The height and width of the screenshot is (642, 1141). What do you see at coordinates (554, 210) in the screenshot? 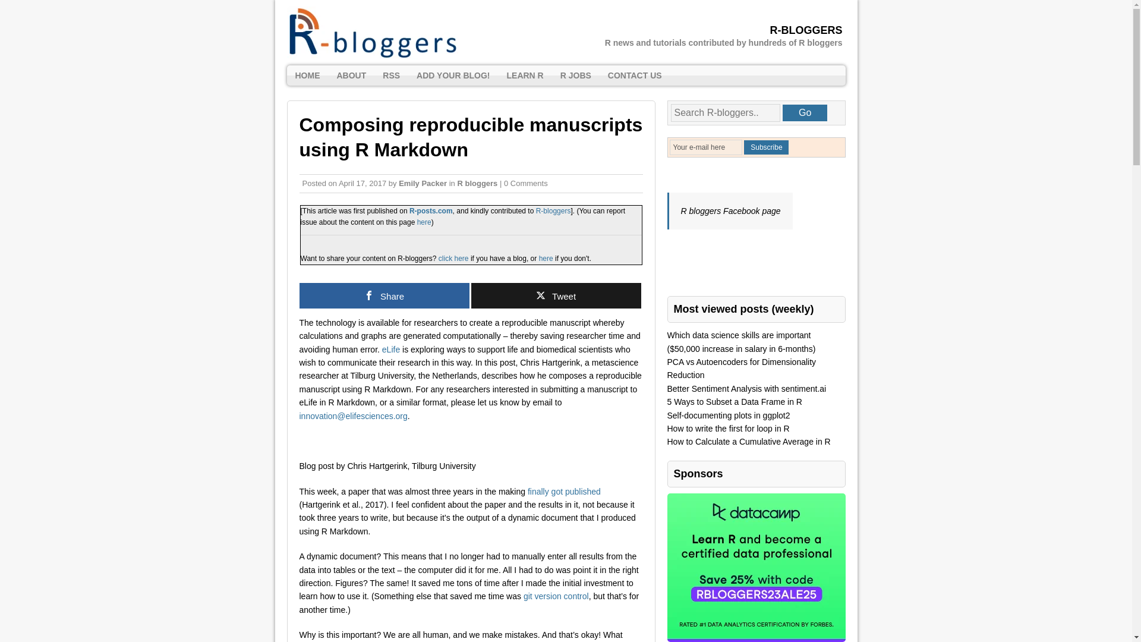
I see `R-bloggers` at bounding box center [554, 210].